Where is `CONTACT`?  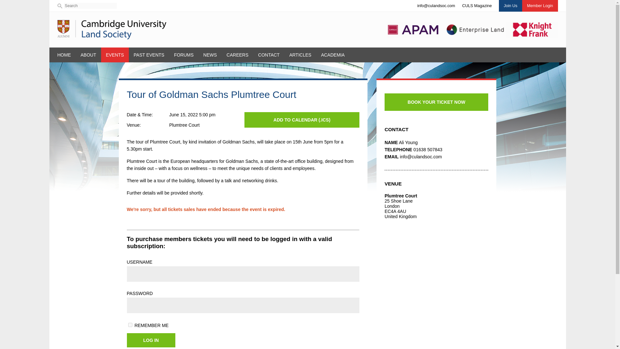
CONTACT is located at coordinates (269, 55).